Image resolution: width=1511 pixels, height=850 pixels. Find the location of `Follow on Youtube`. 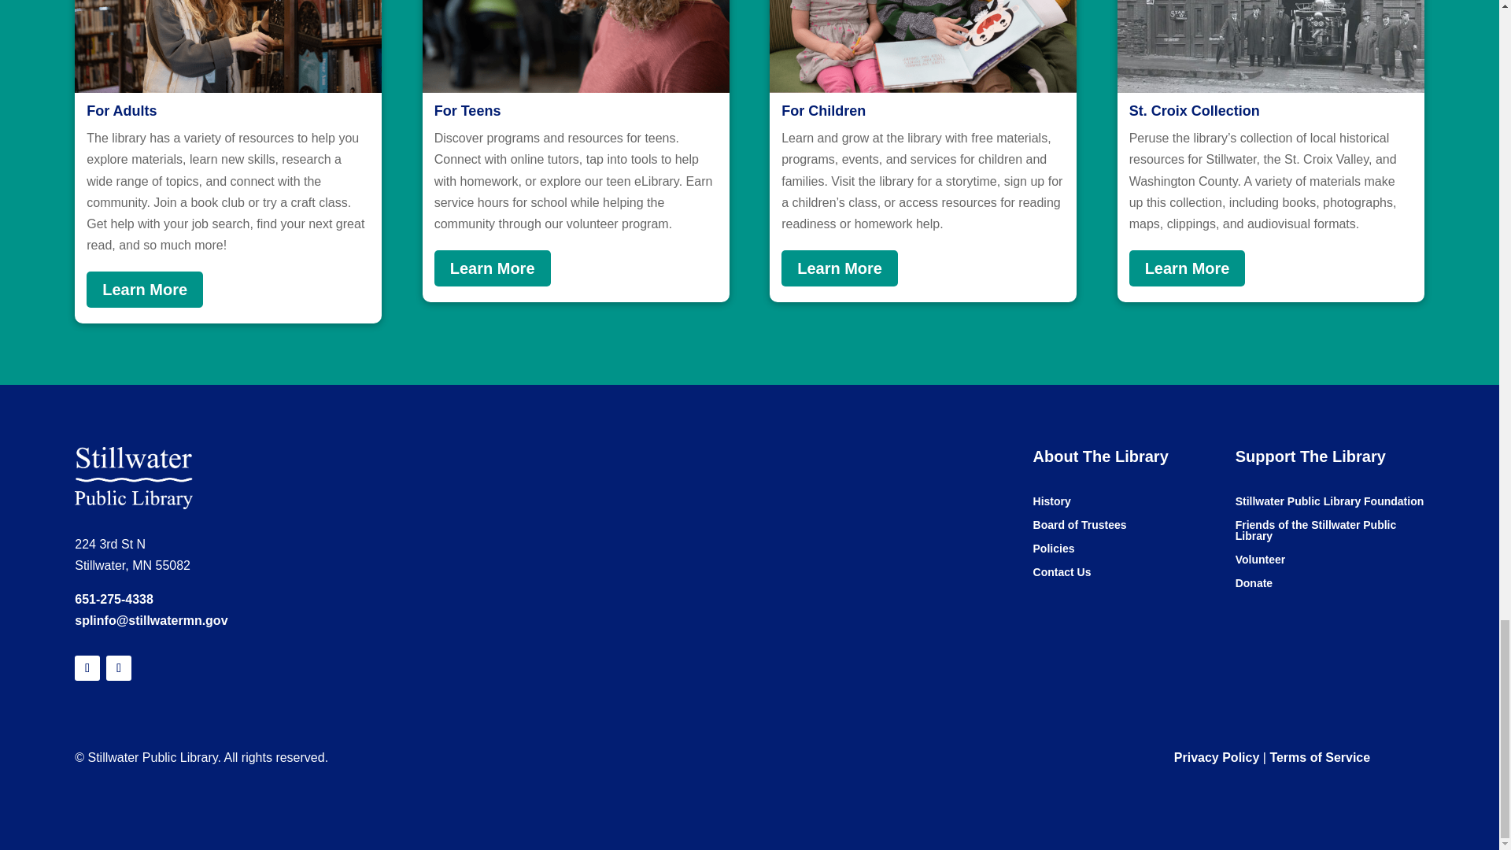

Follow on Youtube is located at coordinates (87, 667).